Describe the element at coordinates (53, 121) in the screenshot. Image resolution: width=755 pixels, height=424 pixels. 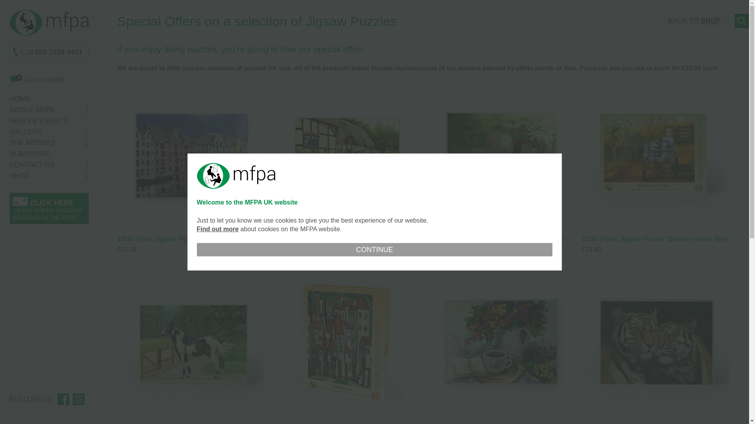
I see `News` at that location.